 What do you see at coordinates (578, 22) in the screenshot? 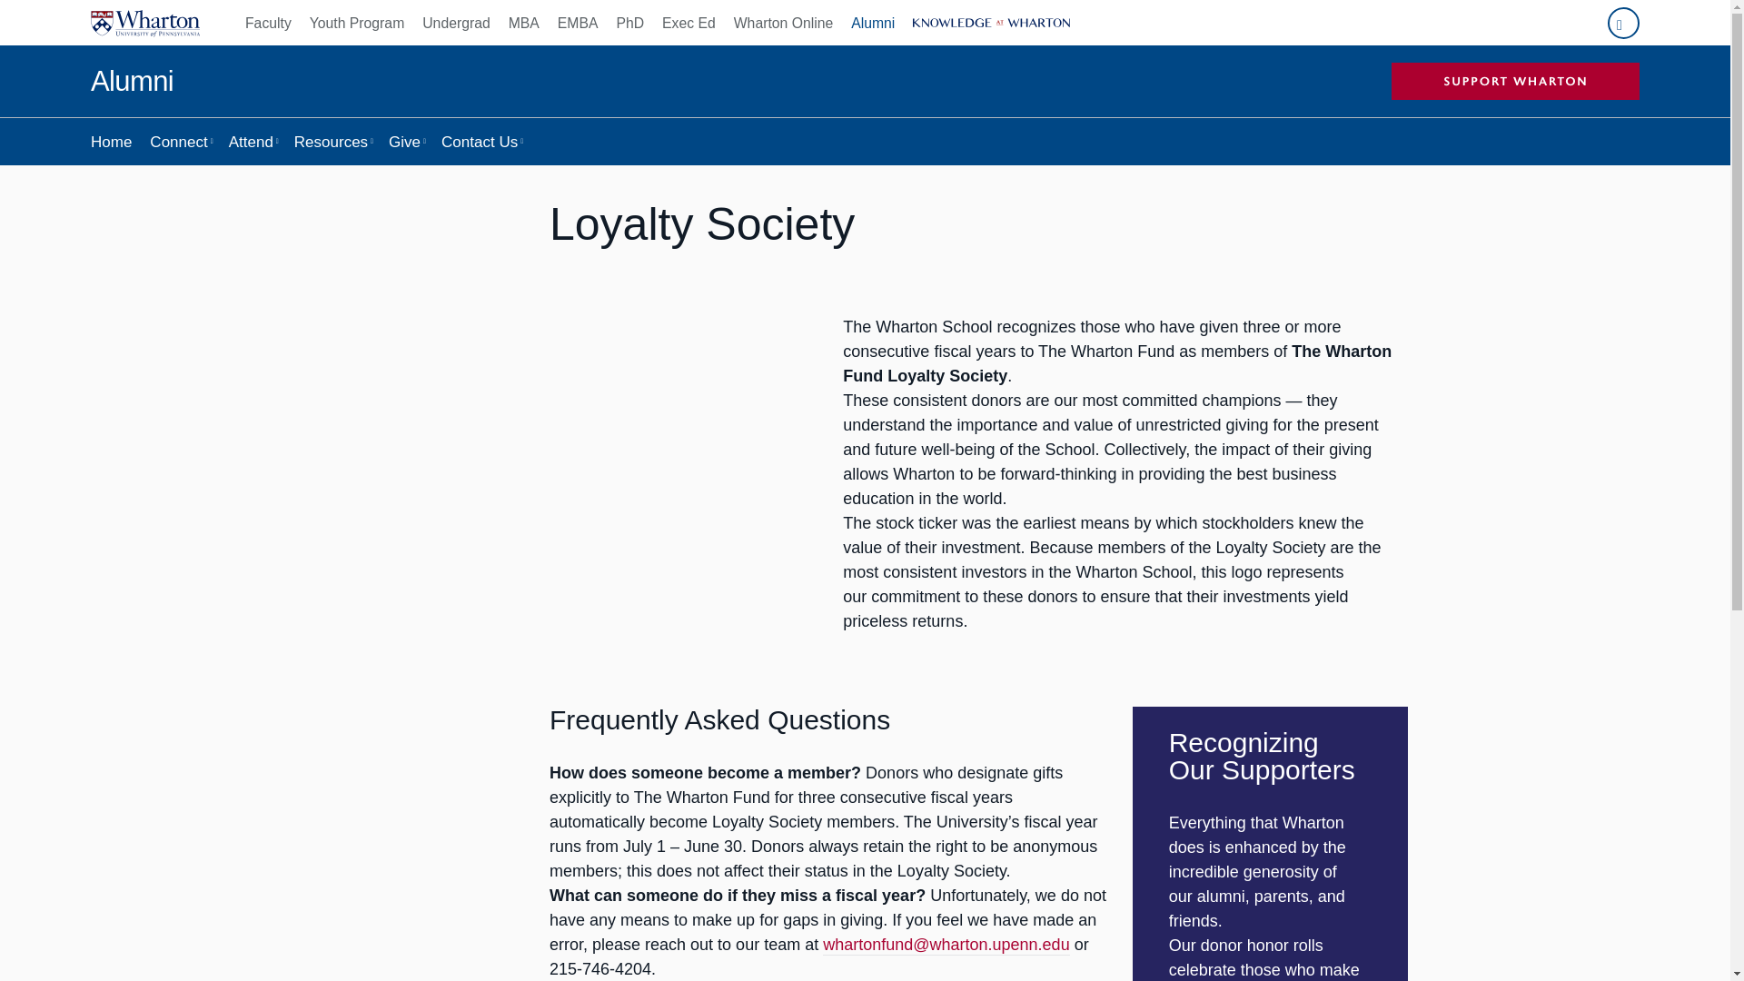
I see `EMBA` at bounding box center [578, 22].